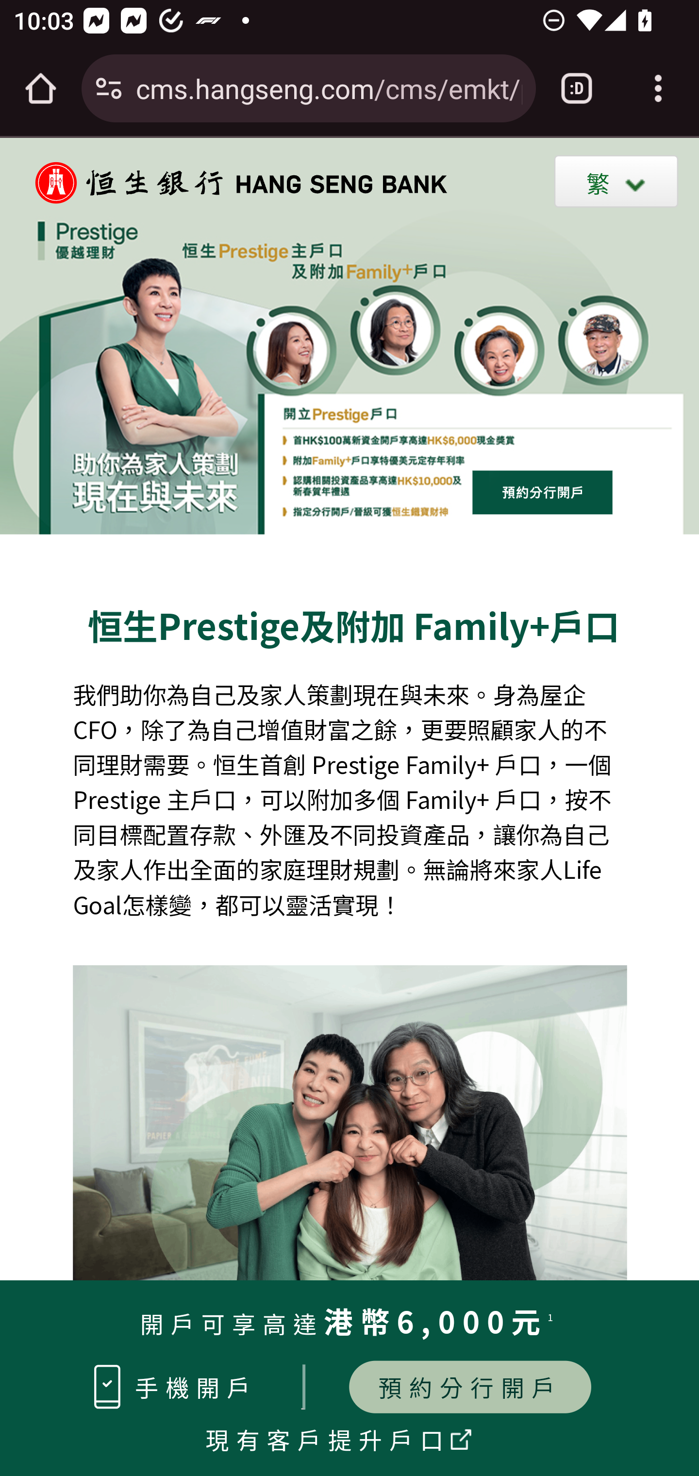 This screenshot has height=1476, width=699. Describe the element at coordinates (350, 1325) in the screenshot. I see `開戶可享高達 港幣6,000元 1 開戶可享高達 港幣6,000元 1` at that location.